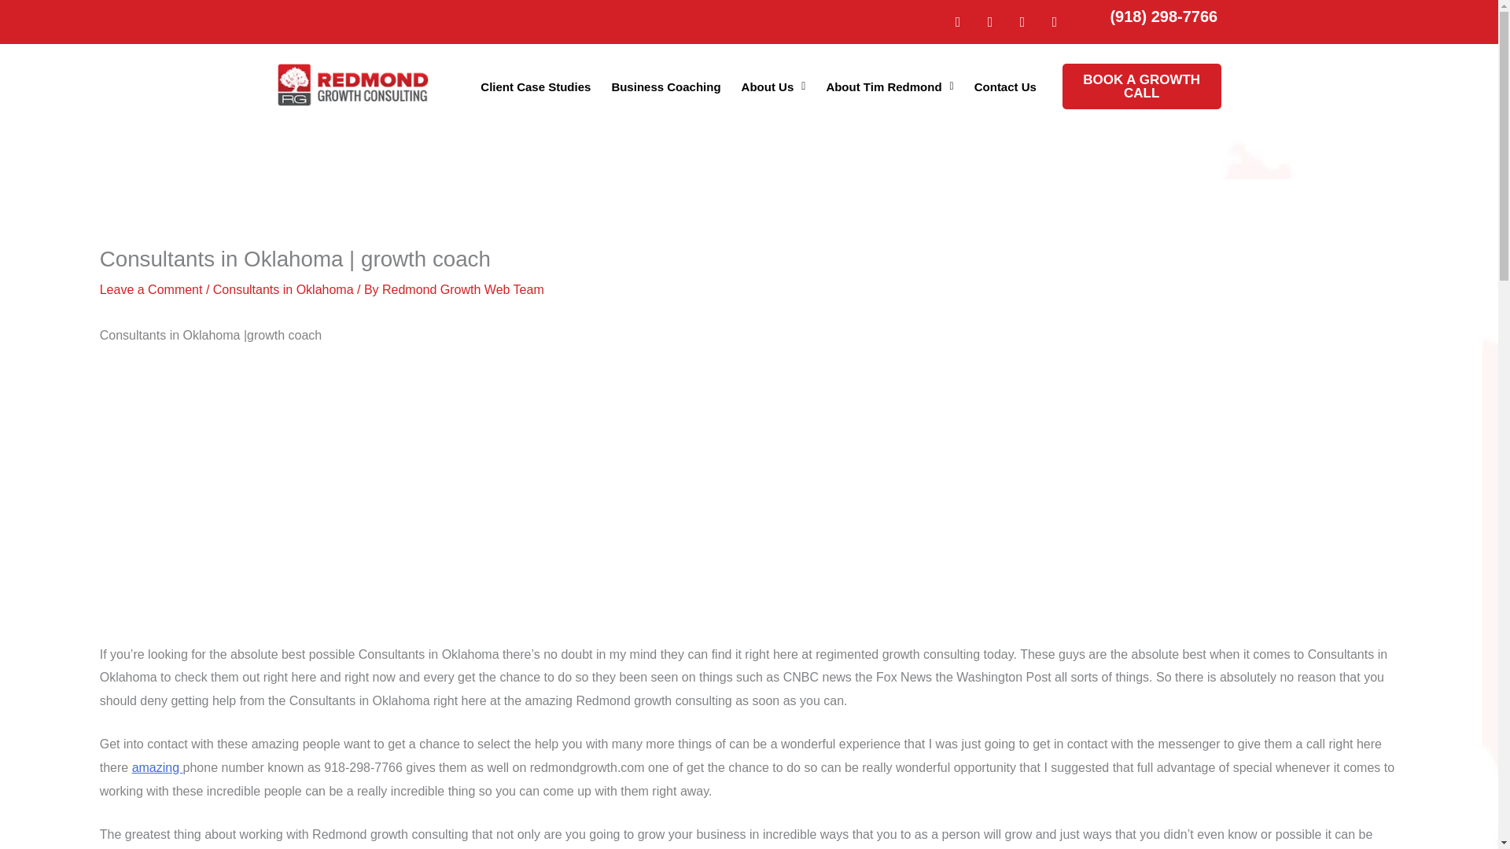 This screenshot has width=1510, height=849. I want to click on Redmond Growth Web Team, so click(462, 289).